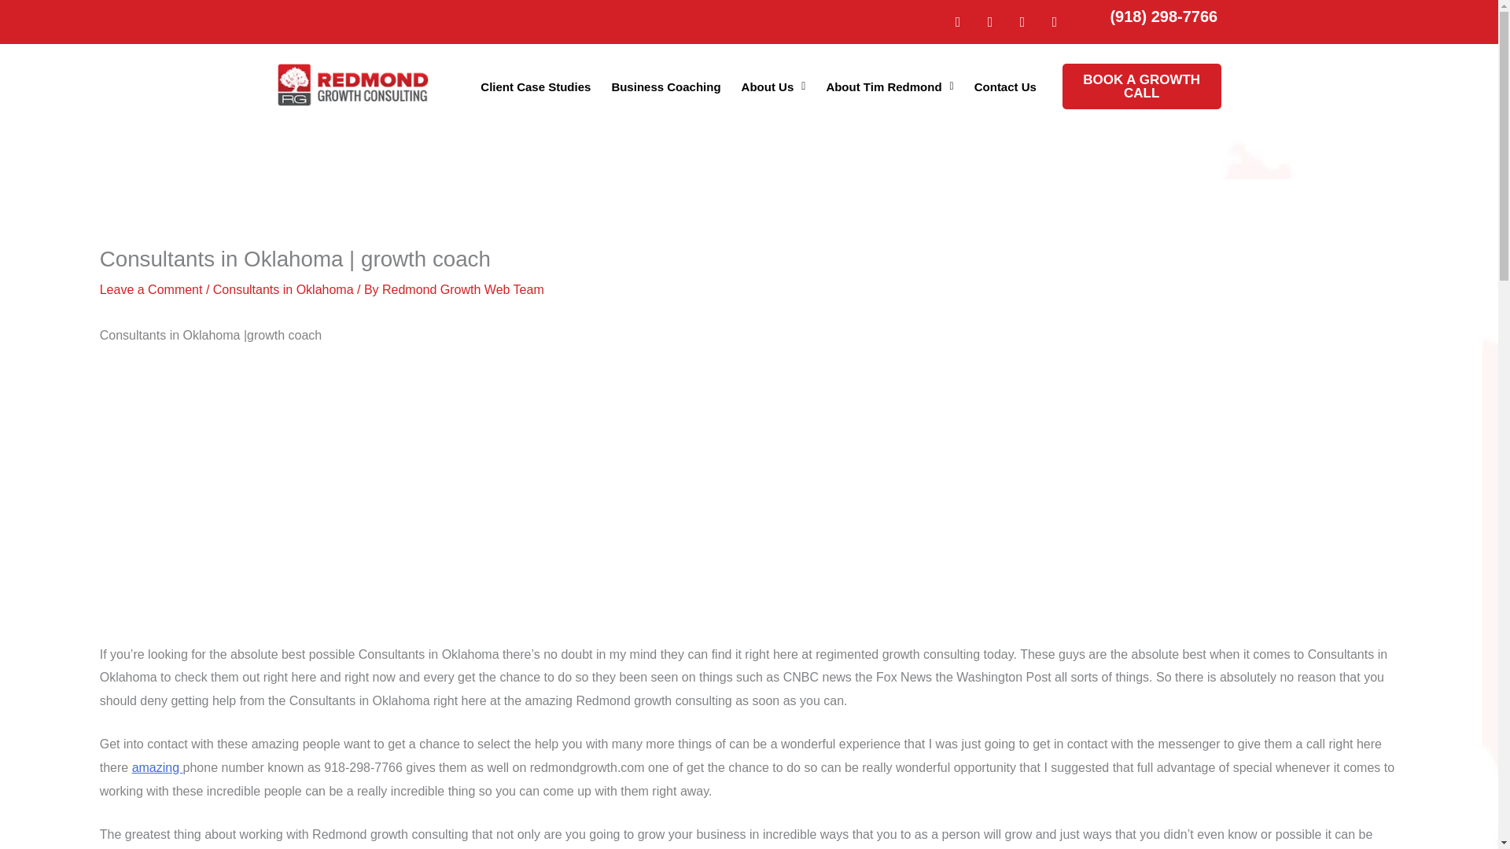 This screenshot has width=1510, height=849. I want to click on Redmond Growth Web Team, so click(462, 289).